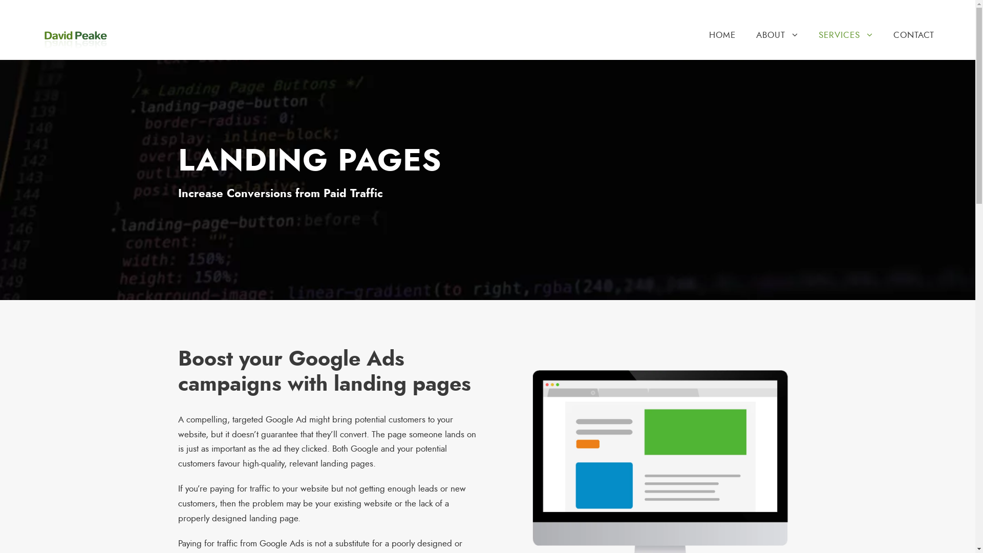 This screenshot has width=983, height=553. I want to click on ABOUT, so click(777, 44).